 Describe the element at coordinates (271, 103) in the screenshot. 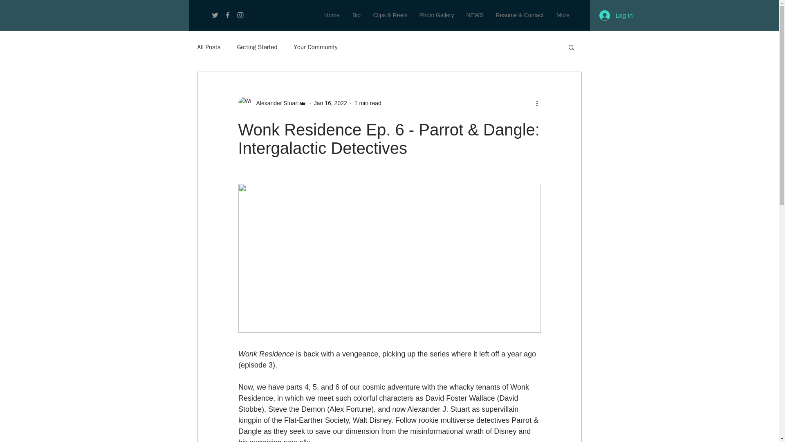

I see `Alexander Stuart` at that location.